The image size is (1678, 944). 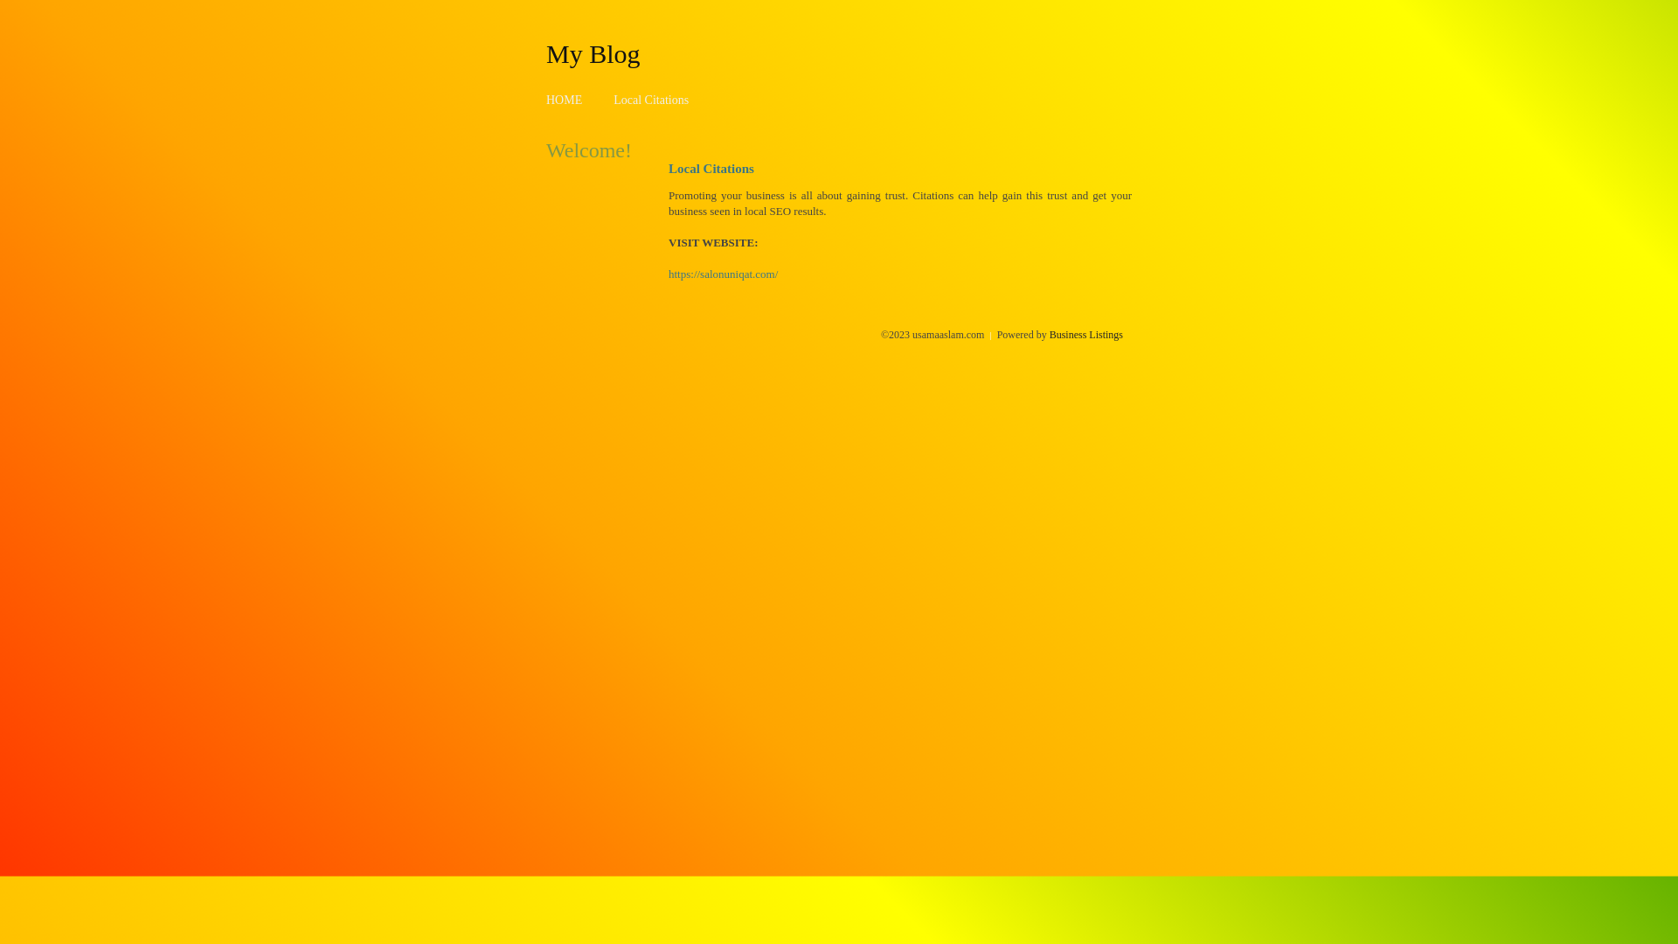 I want to click on Business Listings, so click(x=1086, y=335).